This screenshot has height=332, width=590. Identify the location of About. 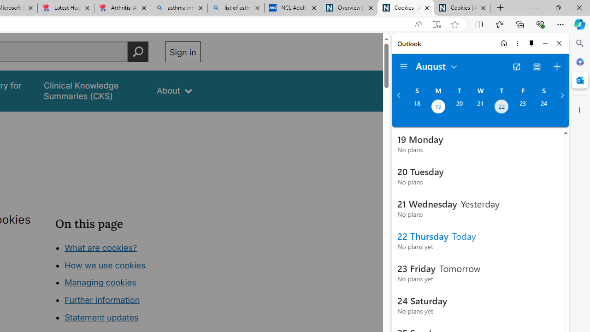
(174, 90).